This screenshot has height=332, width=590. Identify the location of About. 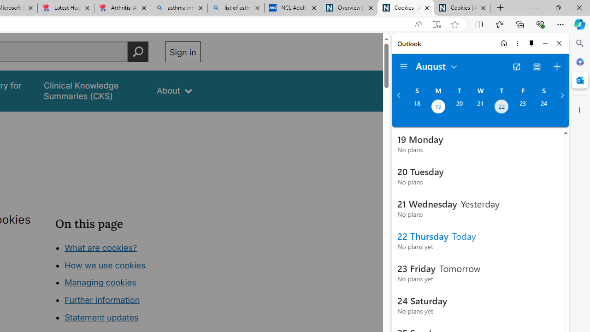
(174, 90).